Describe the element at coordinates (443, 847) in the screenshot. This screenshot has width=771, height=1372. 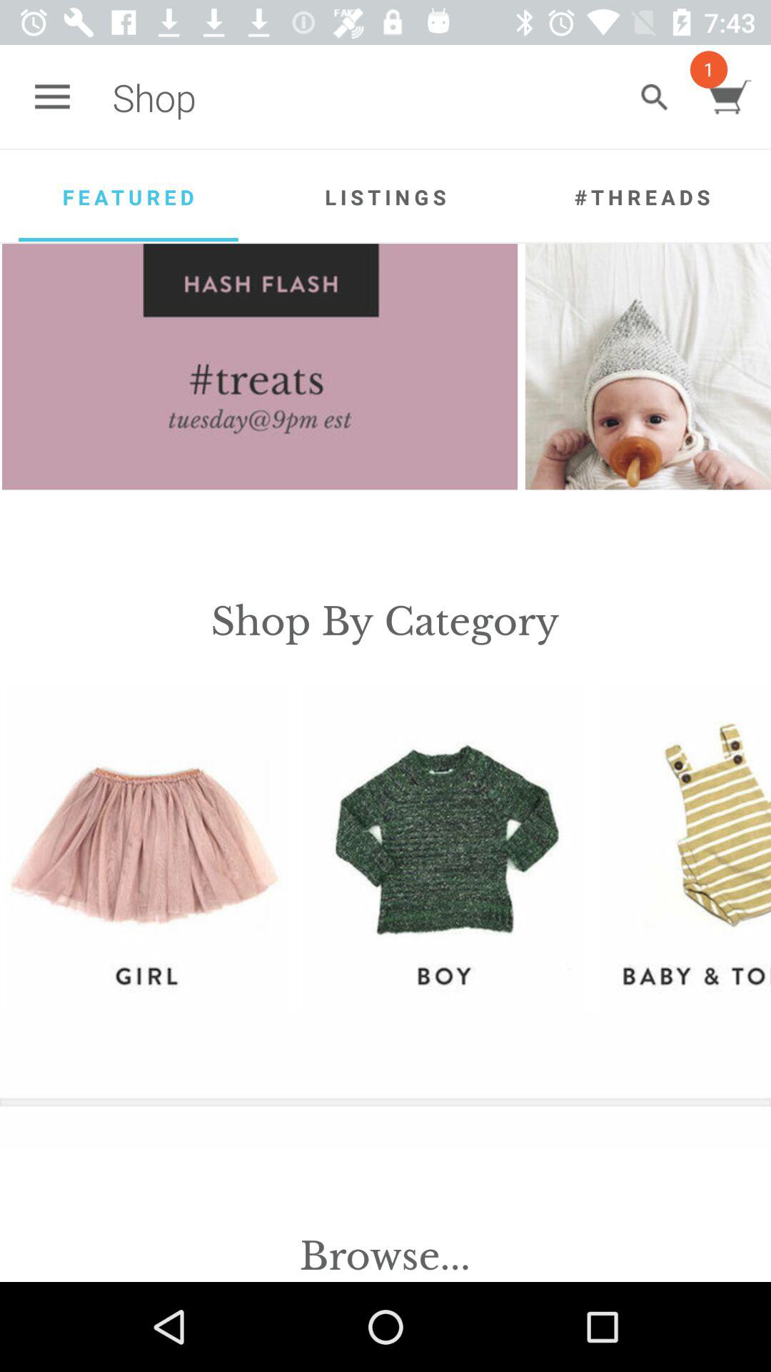
I see `shop boy clothing` at that location.